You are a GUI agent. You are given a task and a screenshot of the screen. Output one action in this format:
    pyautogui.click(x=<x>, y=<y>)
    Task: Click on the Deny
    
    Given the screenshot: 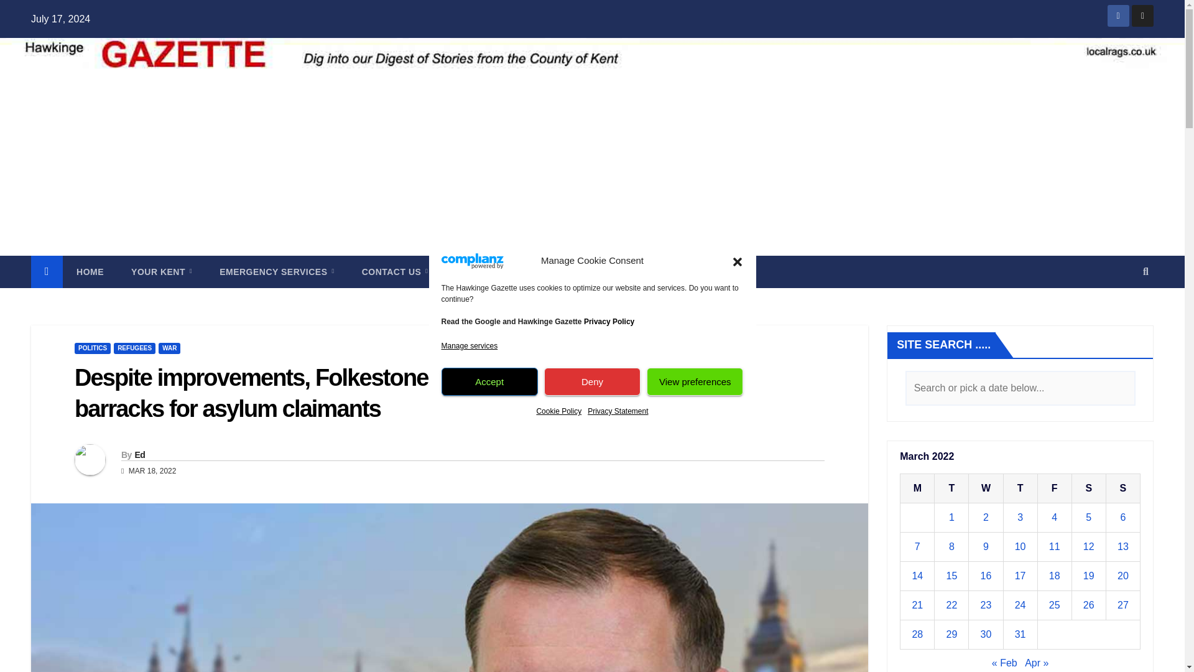 What is the action you would take?
    pyautogui.click(x=592, y=381)
    